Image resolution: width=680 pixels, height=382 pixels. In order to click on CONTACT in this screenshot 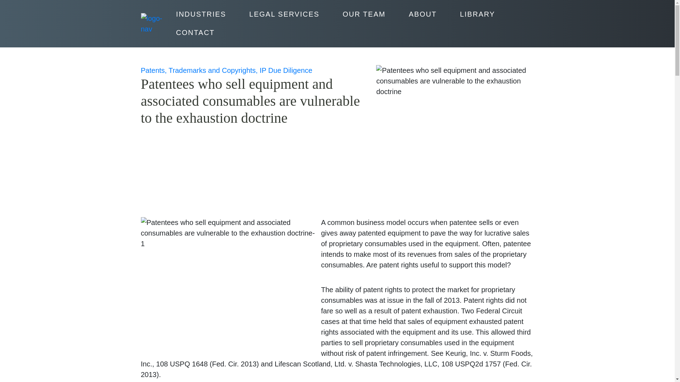, I will do `click(195, 33)`.